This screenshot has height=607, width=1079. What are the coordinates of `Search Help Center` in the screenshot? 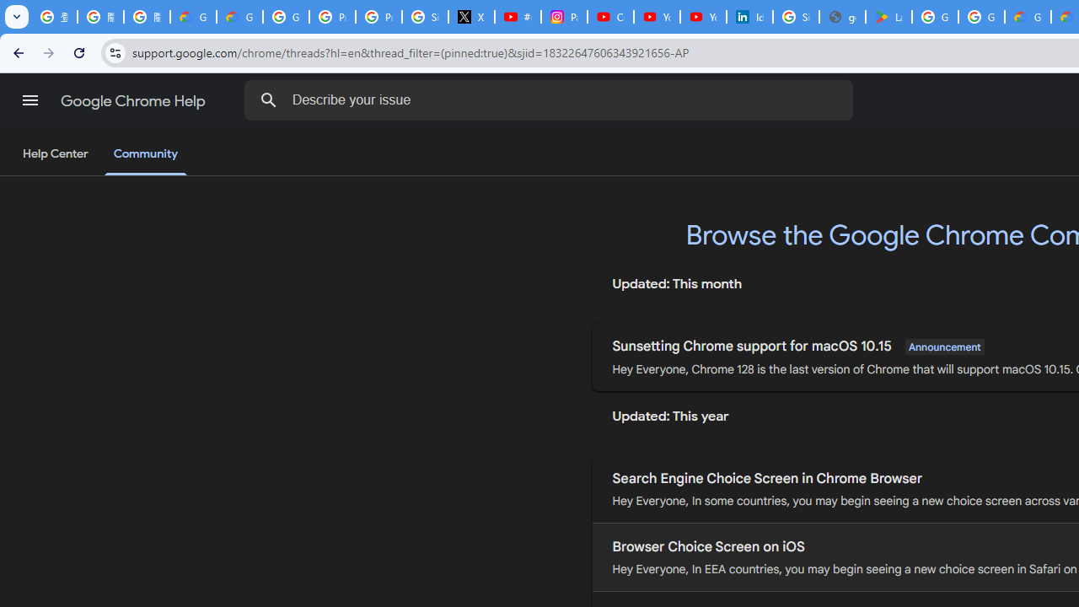 It's located at (268, 99).